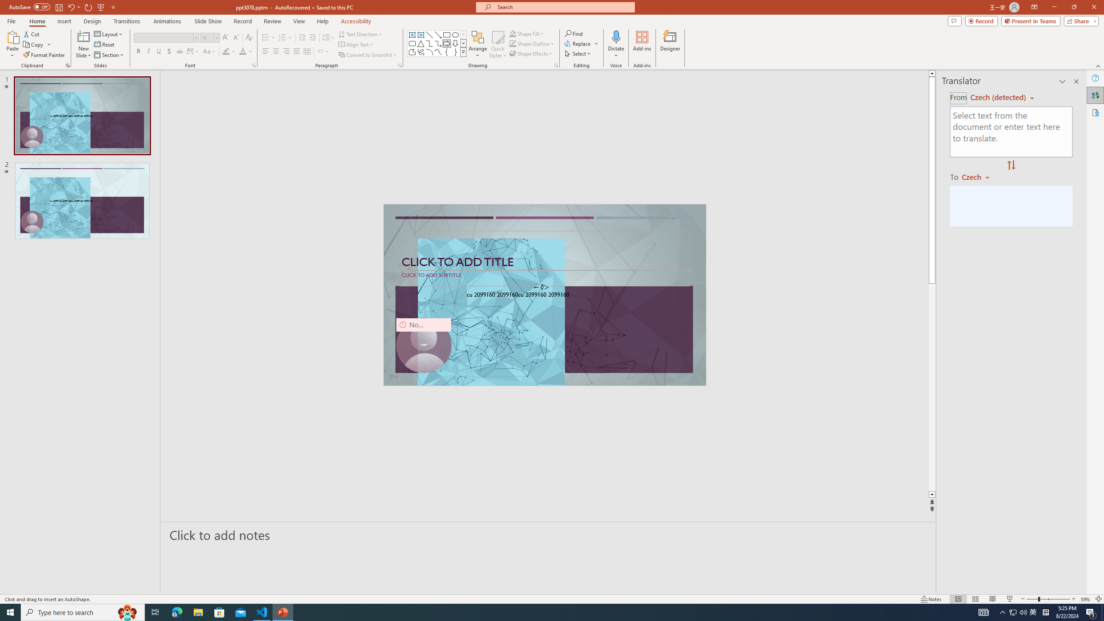  Describe the element at coordinates (455, 34) in the screenshot. I see `Oval` at that location.